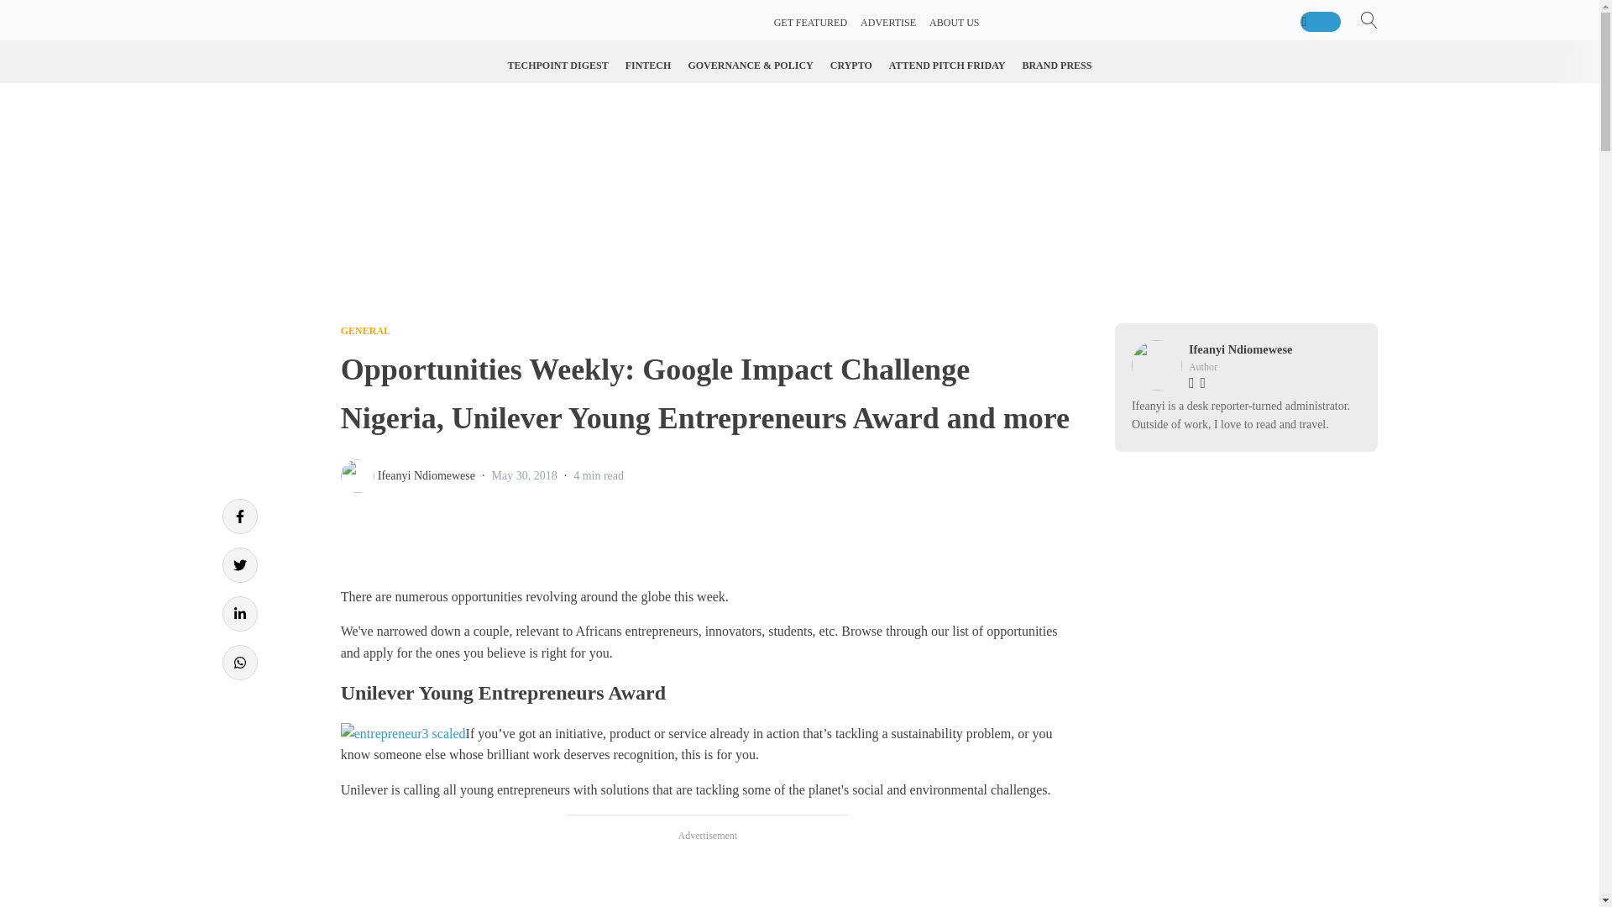 Image resolution: width=1612 pixels, height=907 pixels. I want to click on Share on LinkedIn, so click(238, 613).